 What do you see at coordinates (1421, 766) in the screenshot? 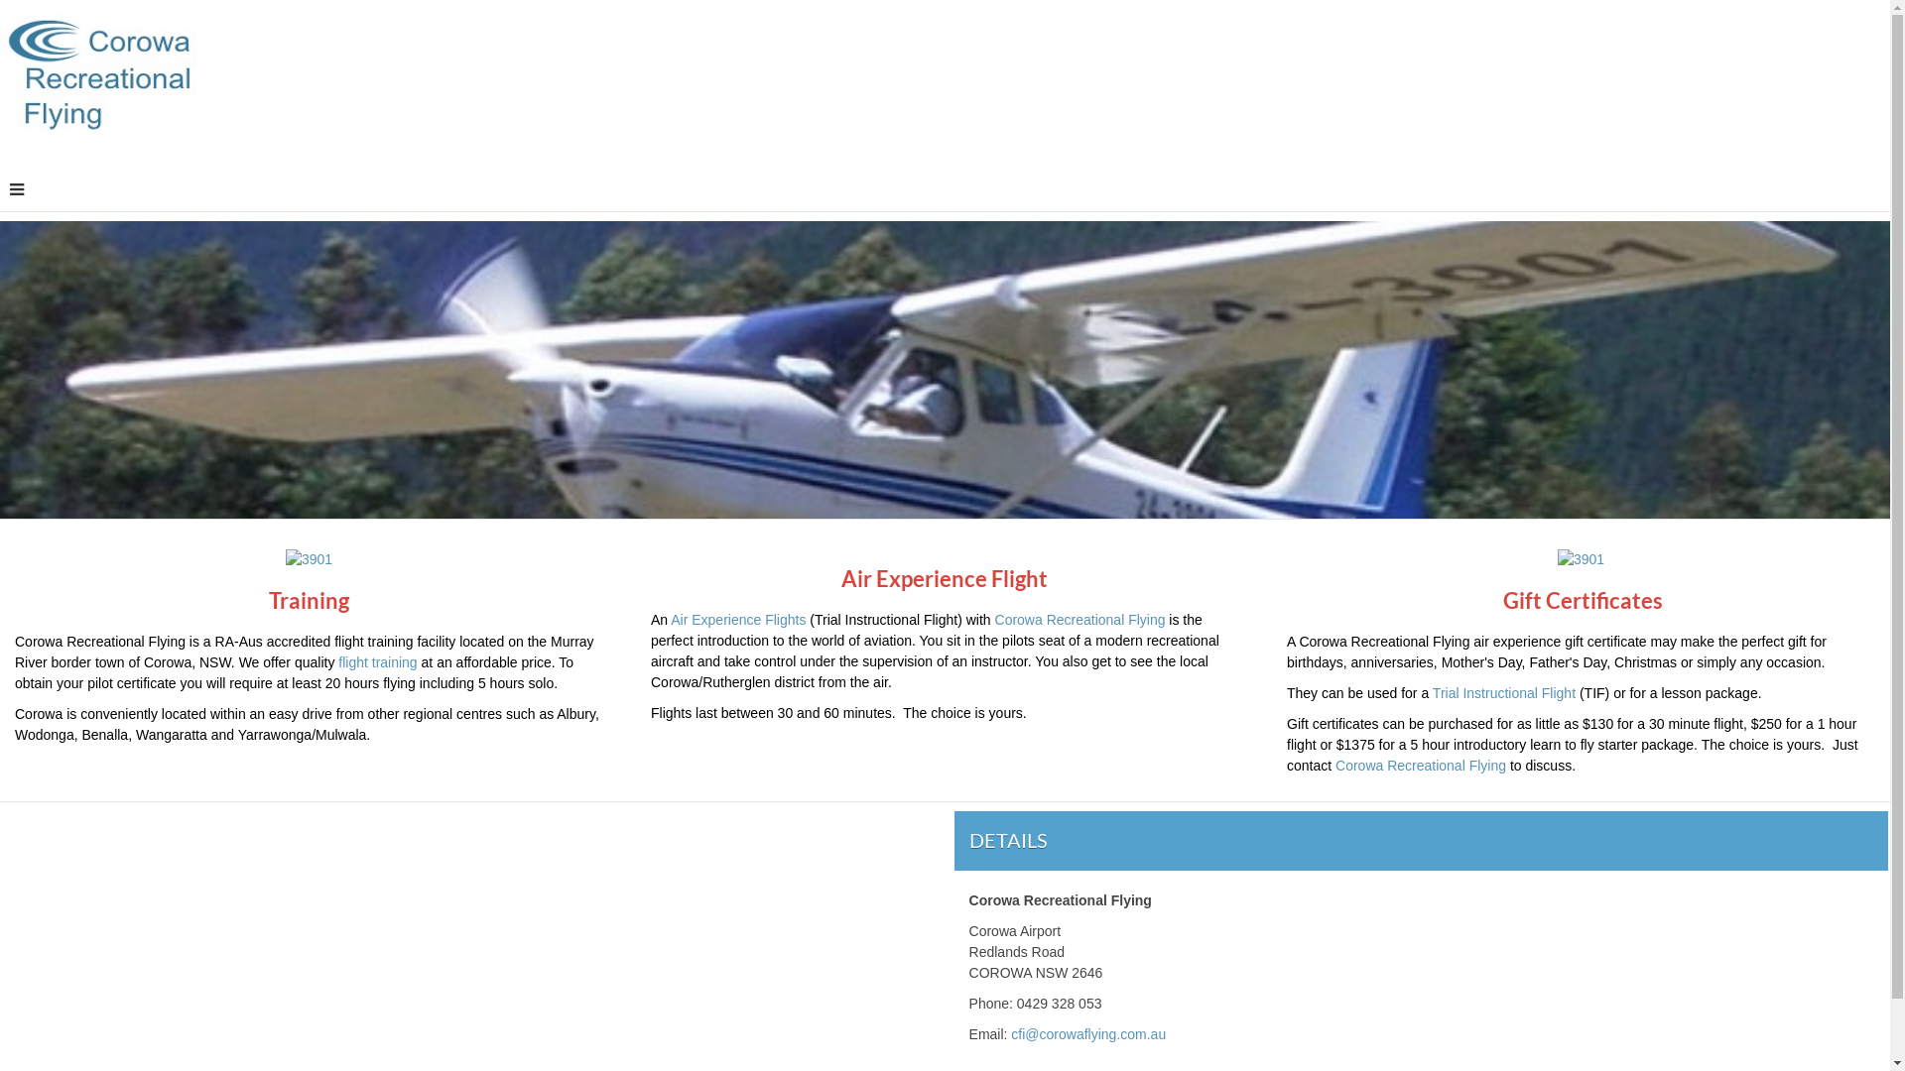
I see `Corowa Recreational Flying` at bounding box center [1421, 766].